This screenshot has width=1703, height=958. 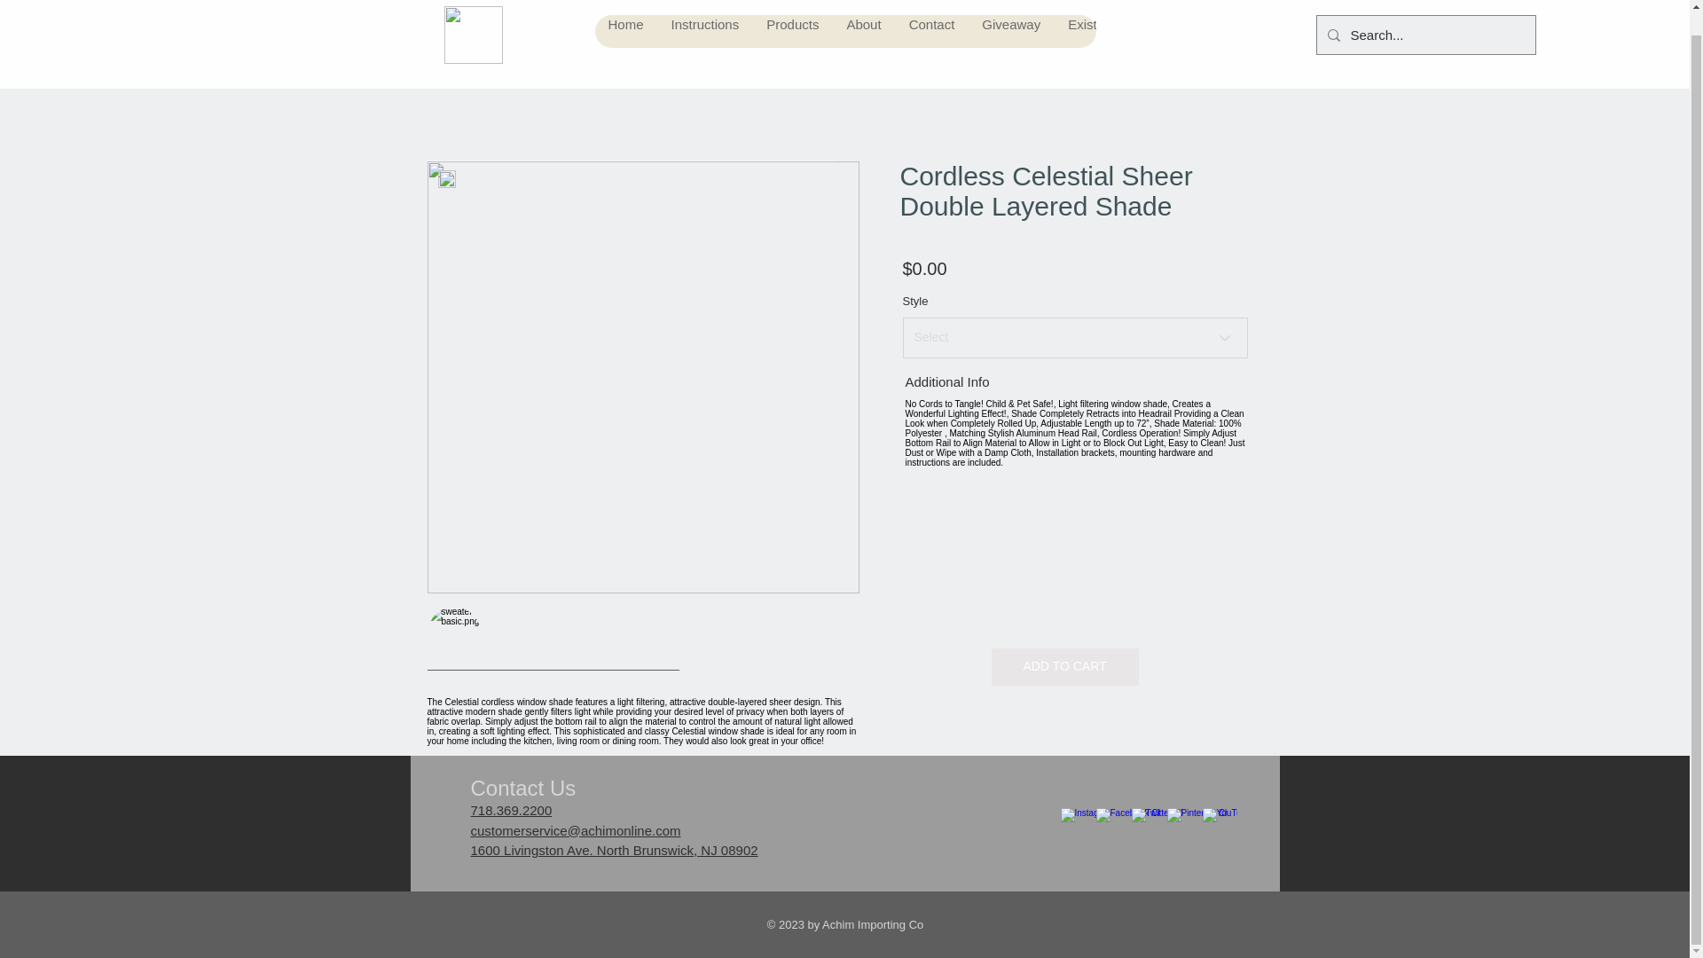 I want to click on Existing Customers, so click(x=1125, y=12).